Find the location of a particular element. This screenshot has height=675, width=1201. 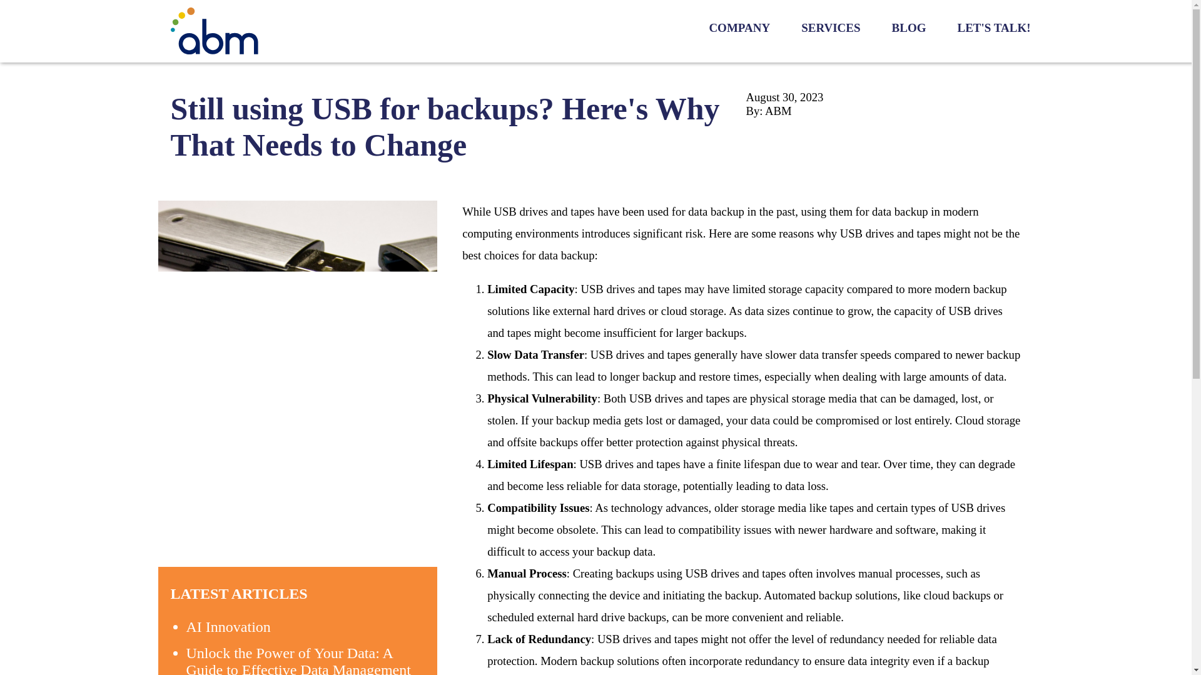

LET'S TALK! is located at coordinates (993, 27).